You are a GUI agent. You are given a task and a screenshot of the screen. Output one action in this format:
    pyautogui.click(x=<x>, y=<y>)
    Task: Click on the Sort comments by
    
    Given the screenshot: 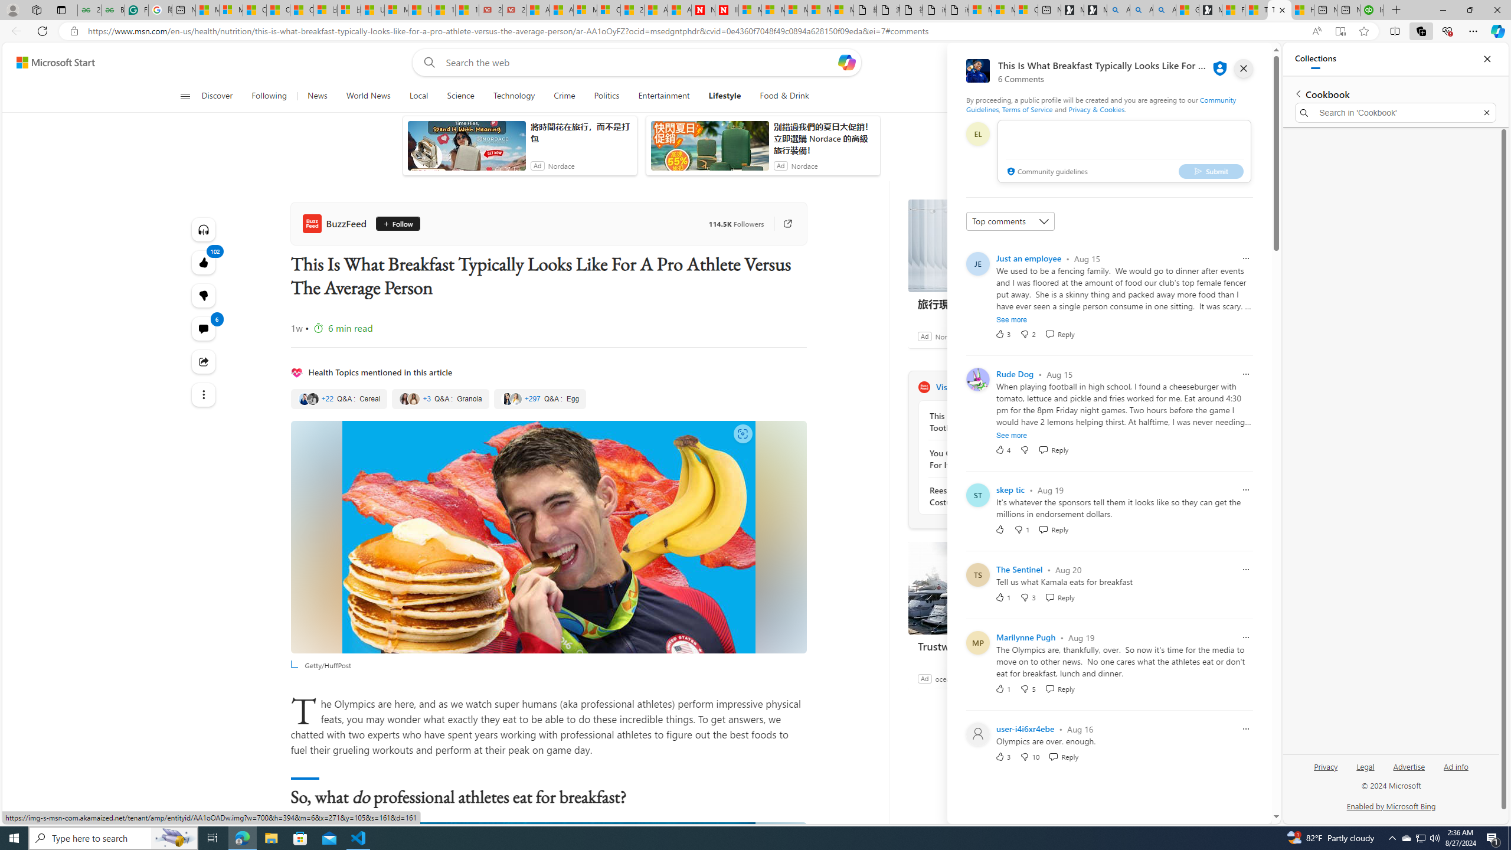 What is the action you would take?
    pyautogui.click(x=1009, y=221)
    